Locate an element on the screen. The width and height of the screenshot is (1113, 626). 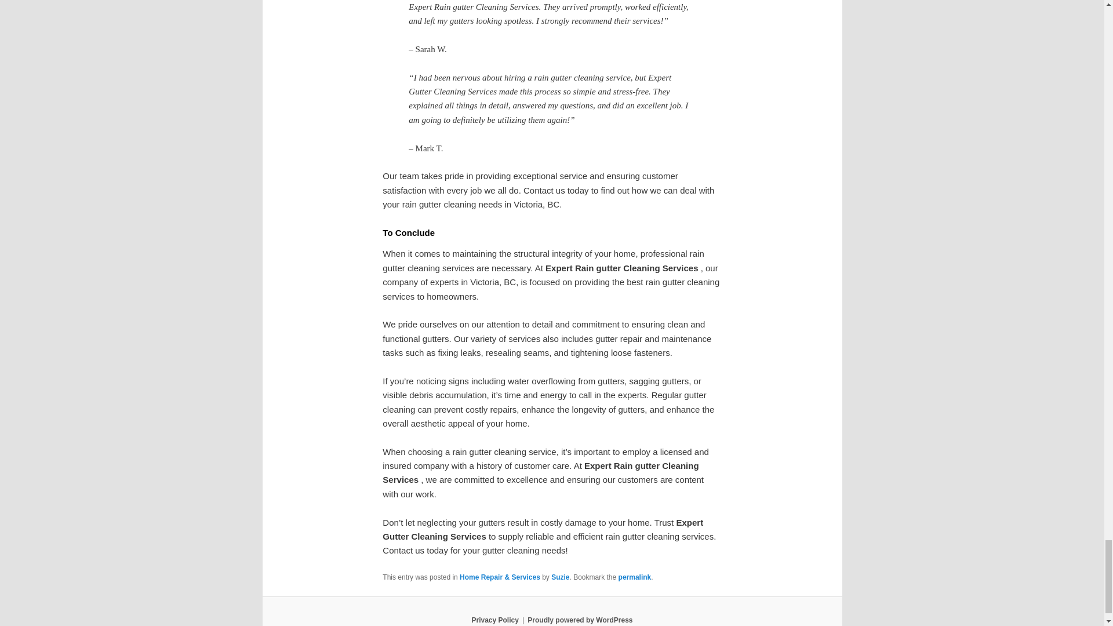
Suzie is located at coordinates (560, 577).